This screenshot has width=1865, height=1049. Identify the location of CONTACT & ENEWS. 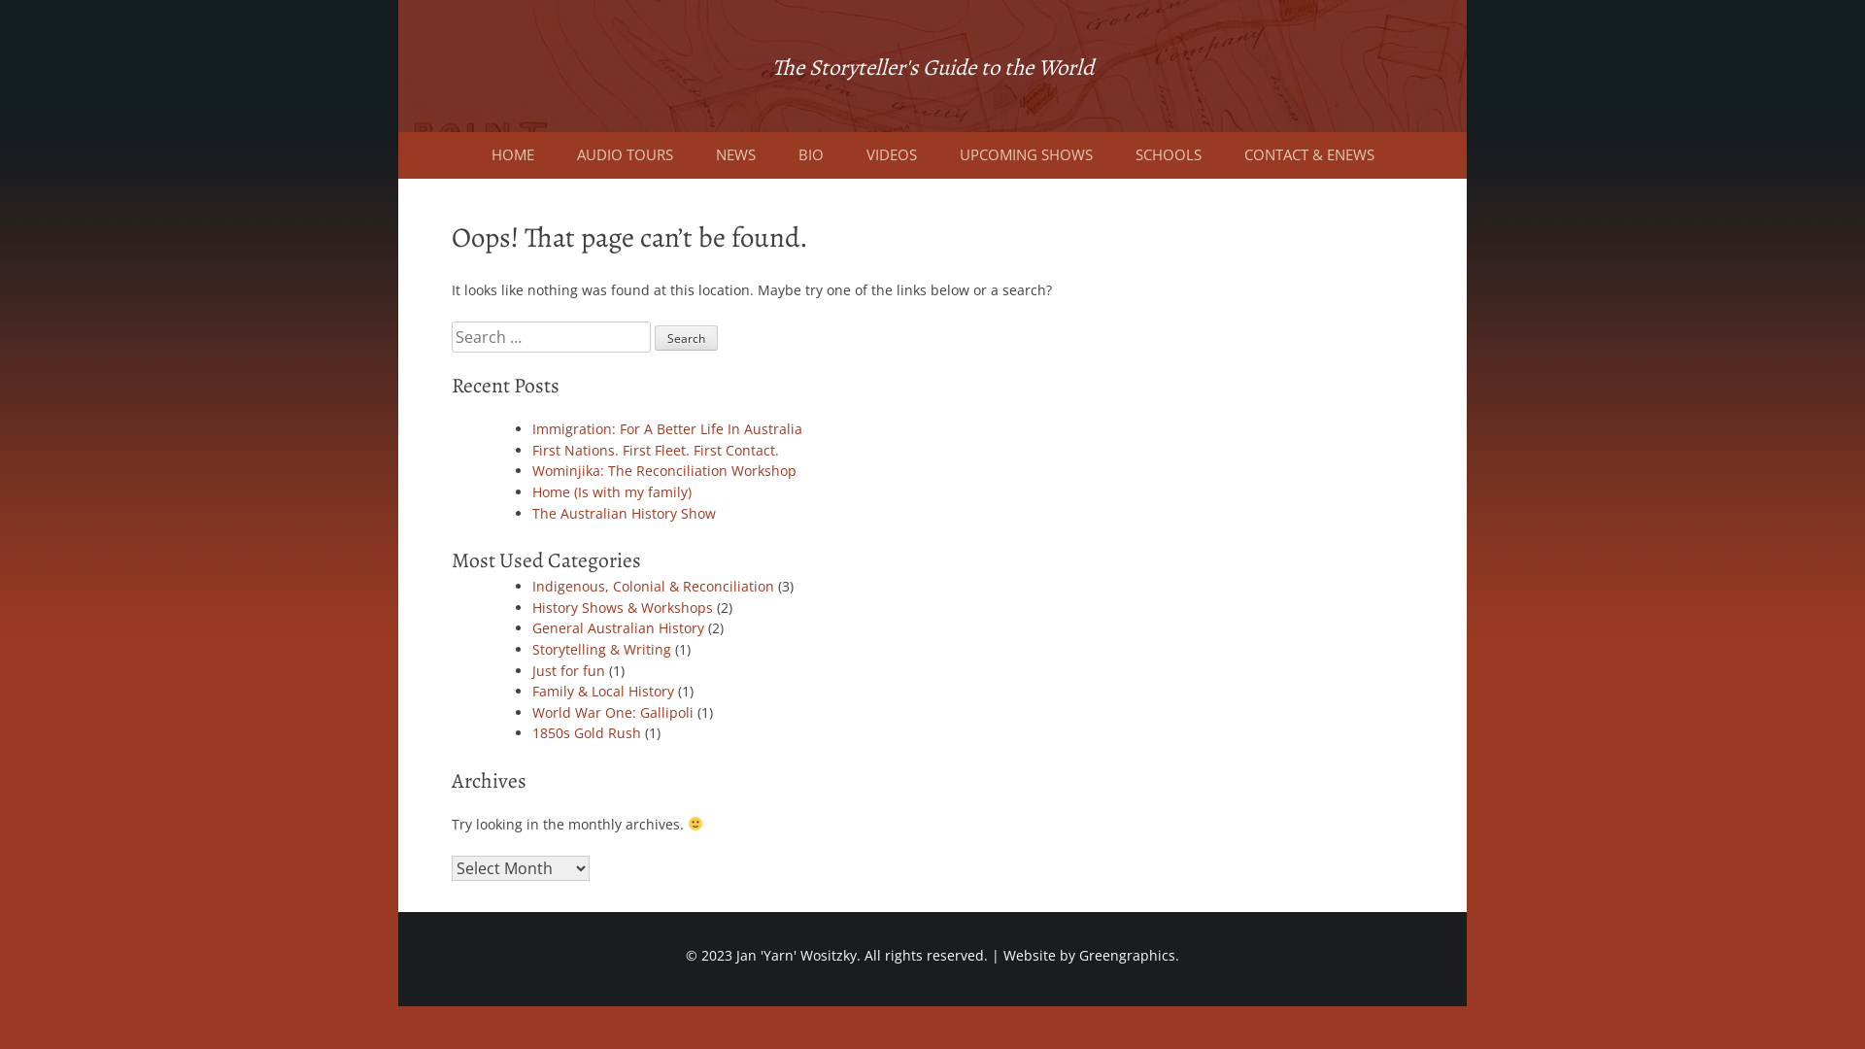
(1308, 155).